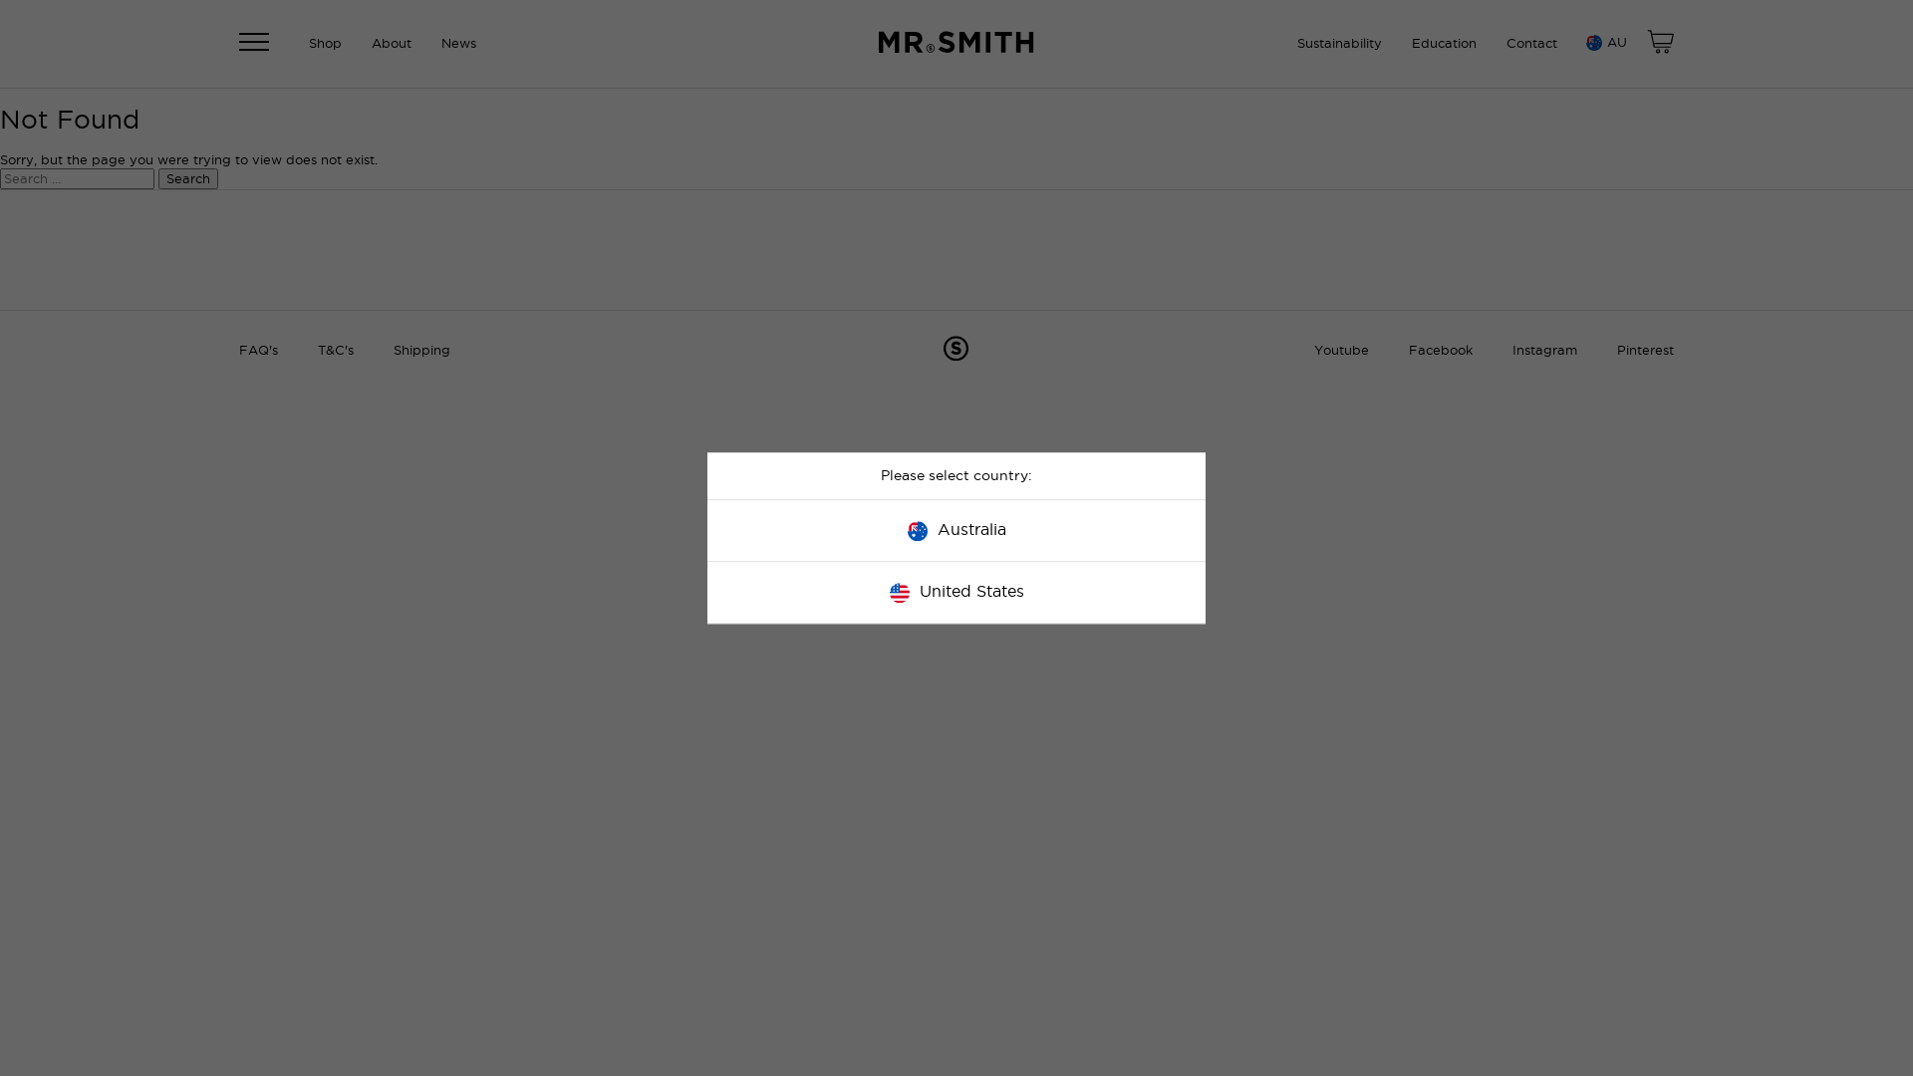 The height and width of the screenshot is (1076, 1913). What do you see at coordinates (1604, 43) in the screenshot?
I see `AU` at bounding box center [1604, 43].